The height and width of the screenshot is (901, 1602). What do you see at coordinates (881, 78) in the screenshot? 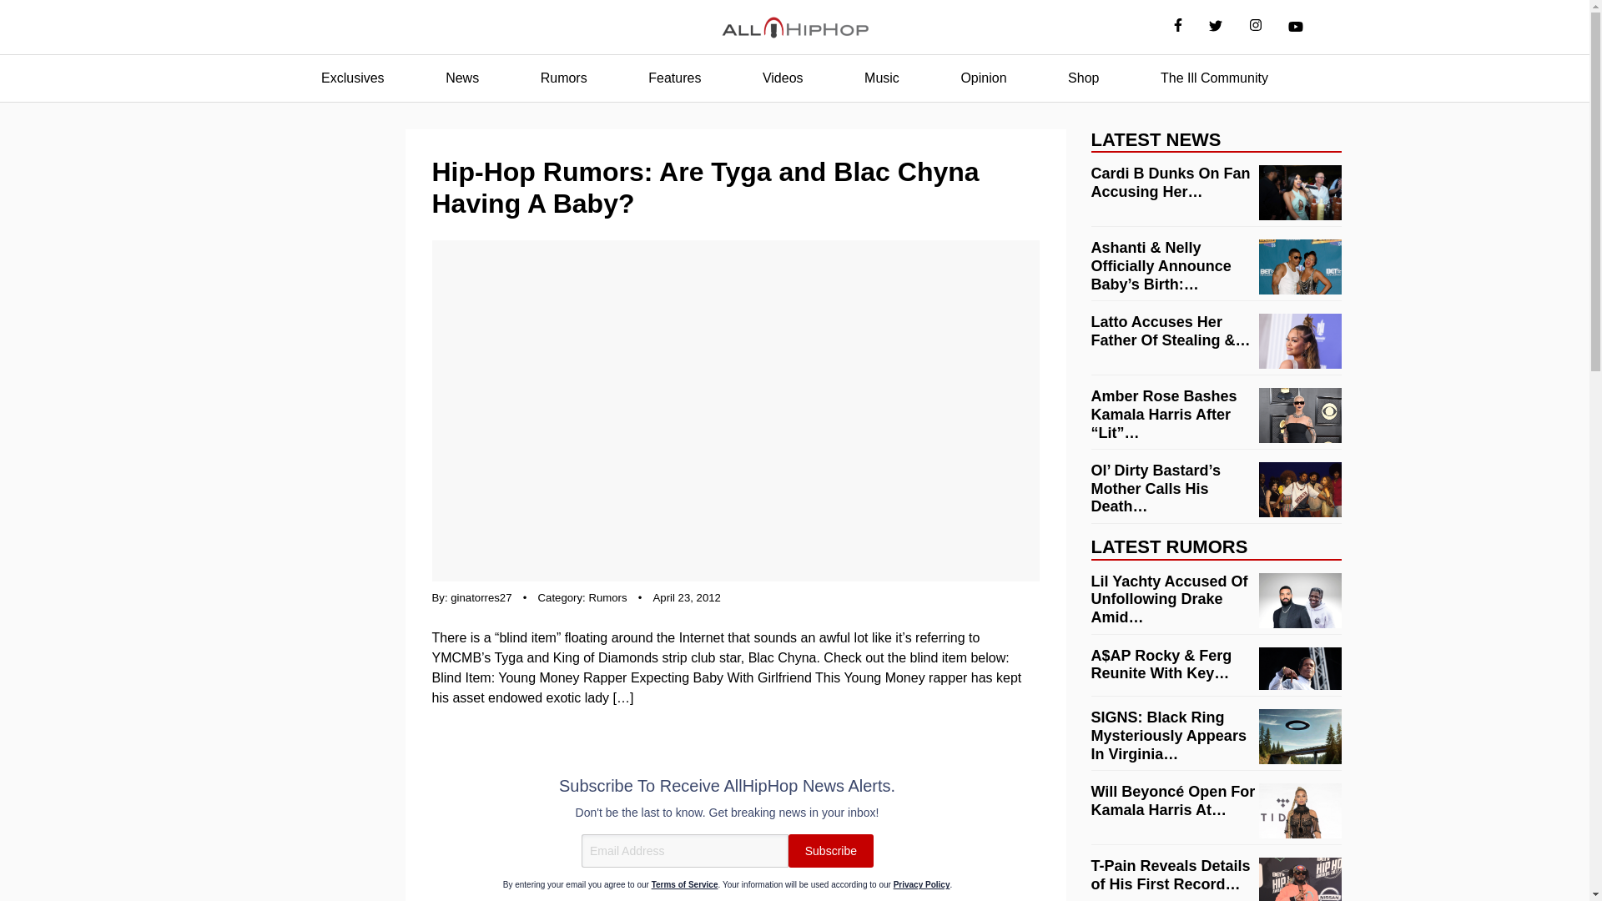
I see `Music` at bounding box center [881, 78].